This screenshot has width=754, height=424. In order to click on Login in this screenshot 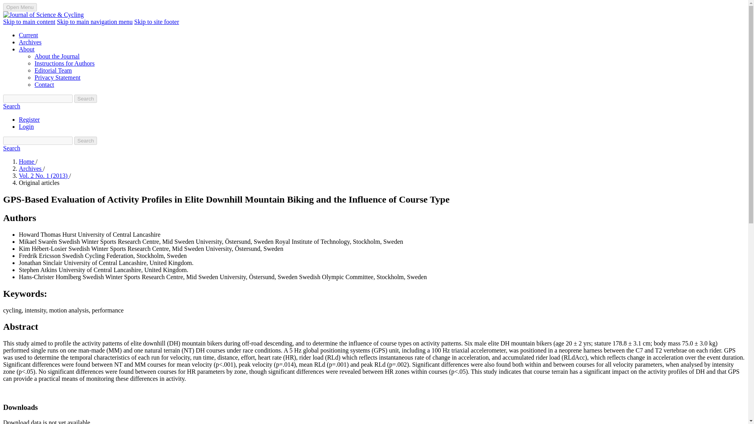, I will do `click(26, 126)`.